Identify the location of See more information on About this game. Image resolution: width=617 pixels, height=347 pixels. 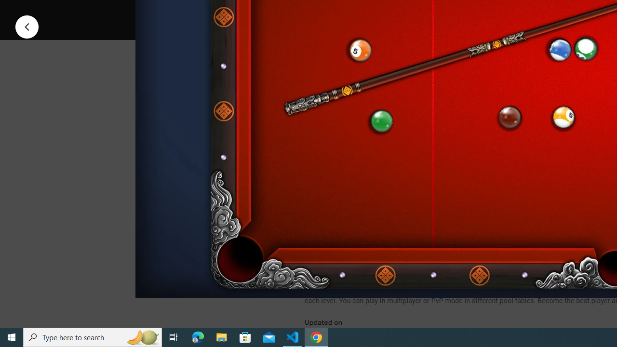
(400, 230).